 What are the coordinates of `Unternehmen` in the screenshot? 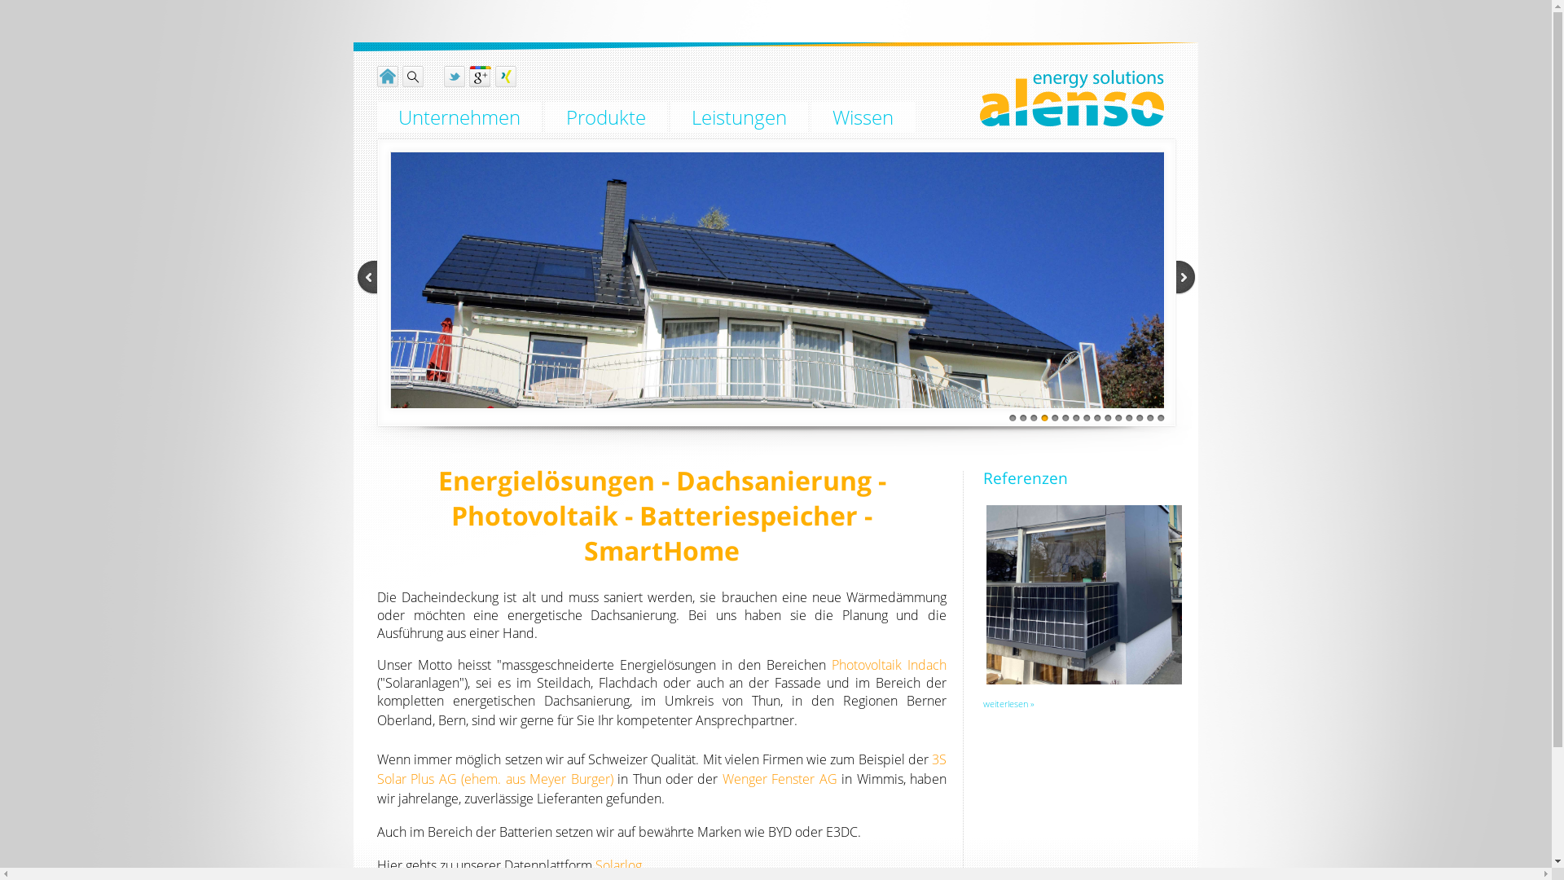 It's located at (459, 117).